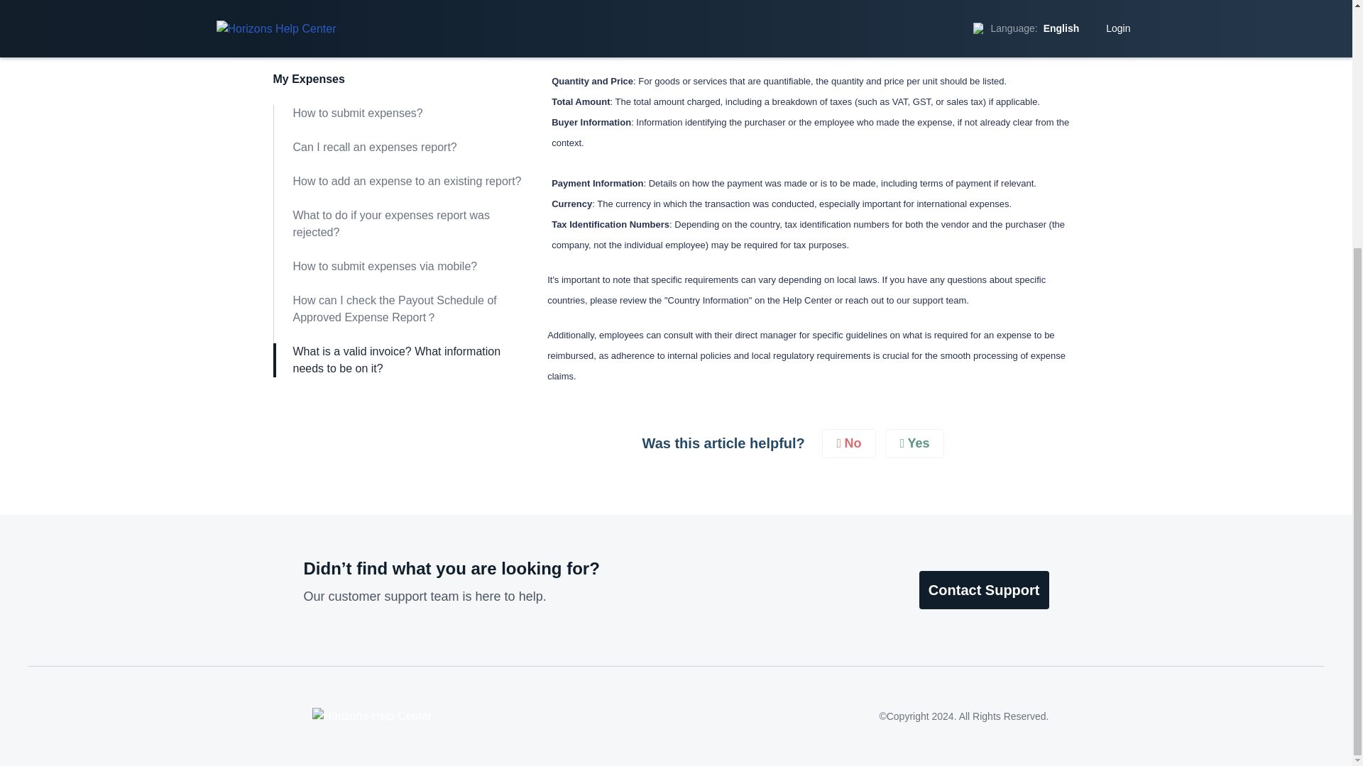  What do you see at coordinates (372, 716) in the screenshot?
I see `Horizons Help Center` at bounding box center [372, 716].